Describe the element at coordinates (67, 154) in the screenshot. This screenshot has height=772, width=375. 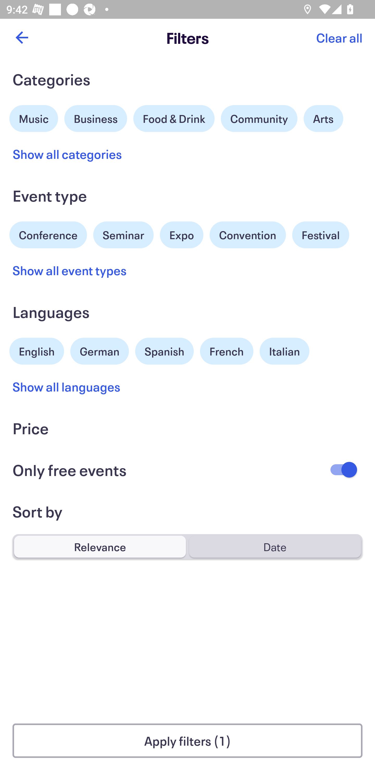
I see `Show all categories` at that location.